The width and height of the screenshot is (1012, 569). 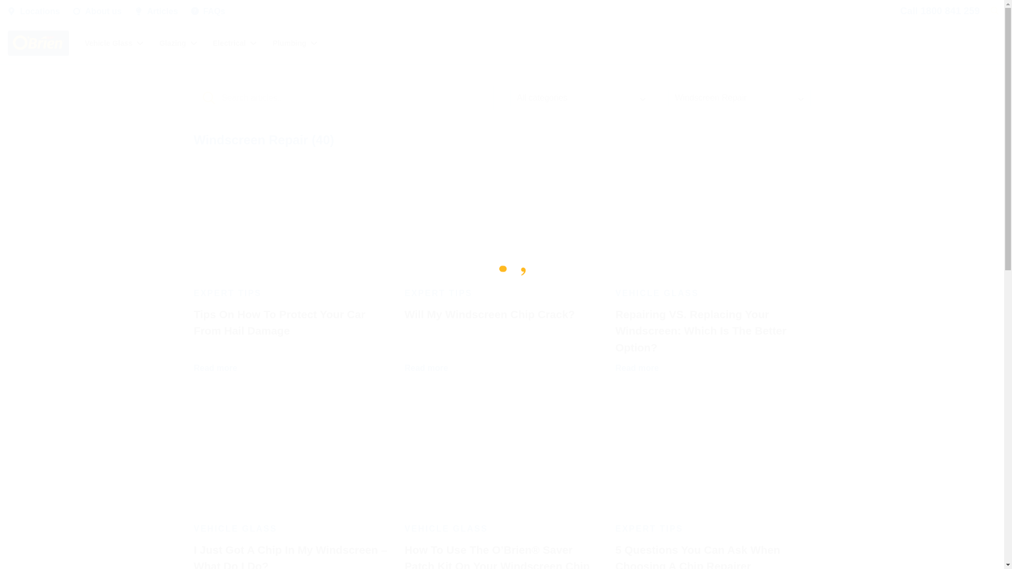 What do you see at coordinates (178, 43) in the screenshot?
I see `Glazing` at bounding box center [178, 43].